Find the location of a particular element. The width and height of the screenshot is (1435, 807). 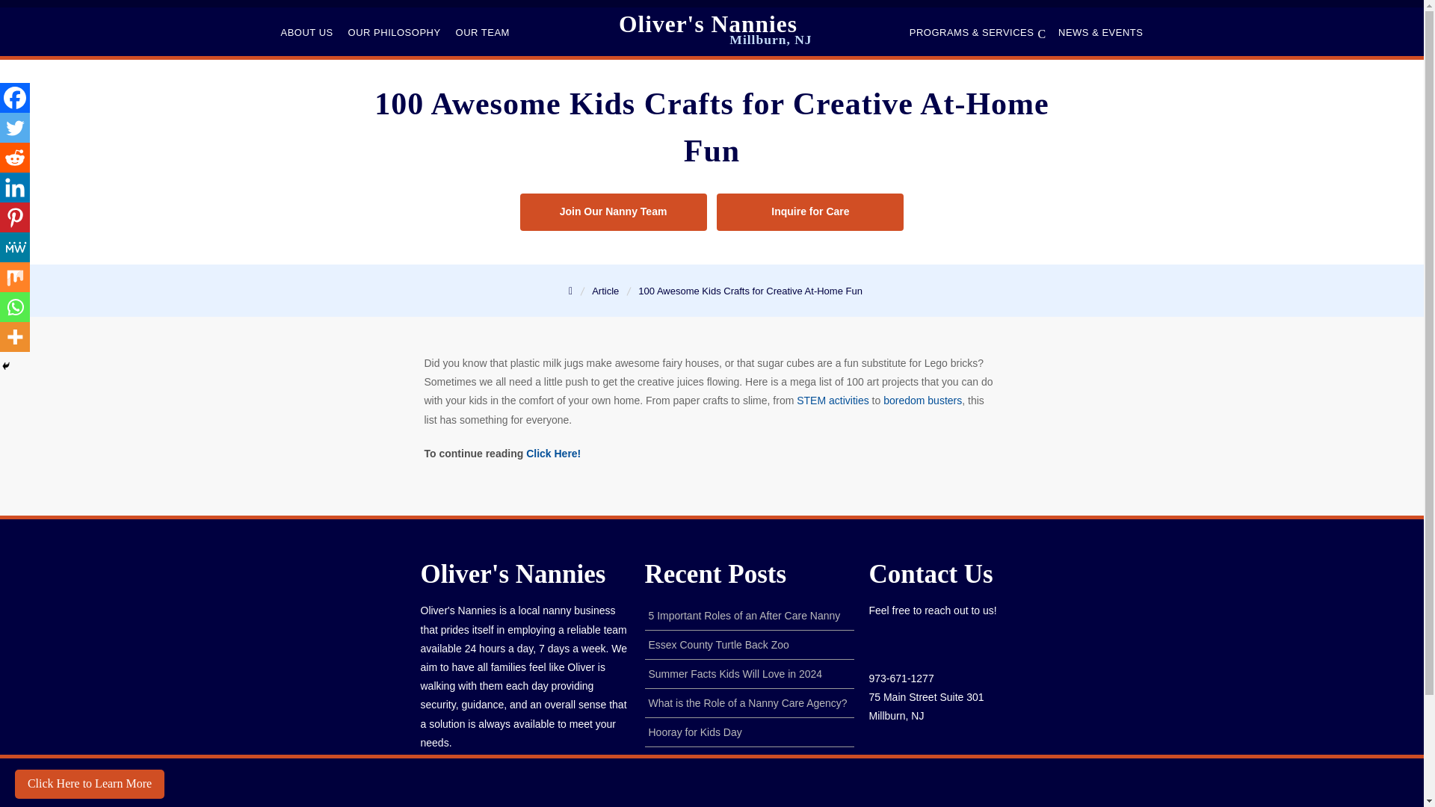

Linkedin is located at coordinates (15, 188).